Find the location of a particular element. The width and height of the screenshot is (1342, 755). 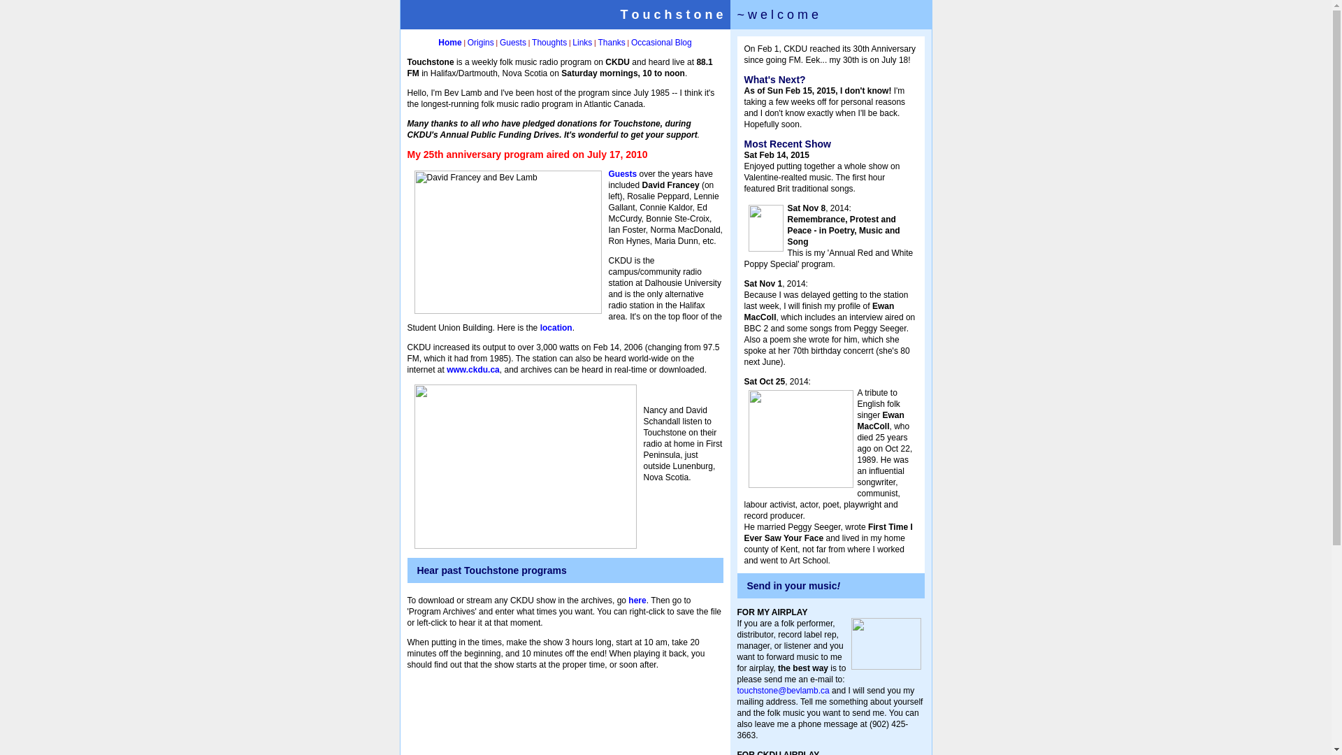

Links is located at coordinates (582, 43).